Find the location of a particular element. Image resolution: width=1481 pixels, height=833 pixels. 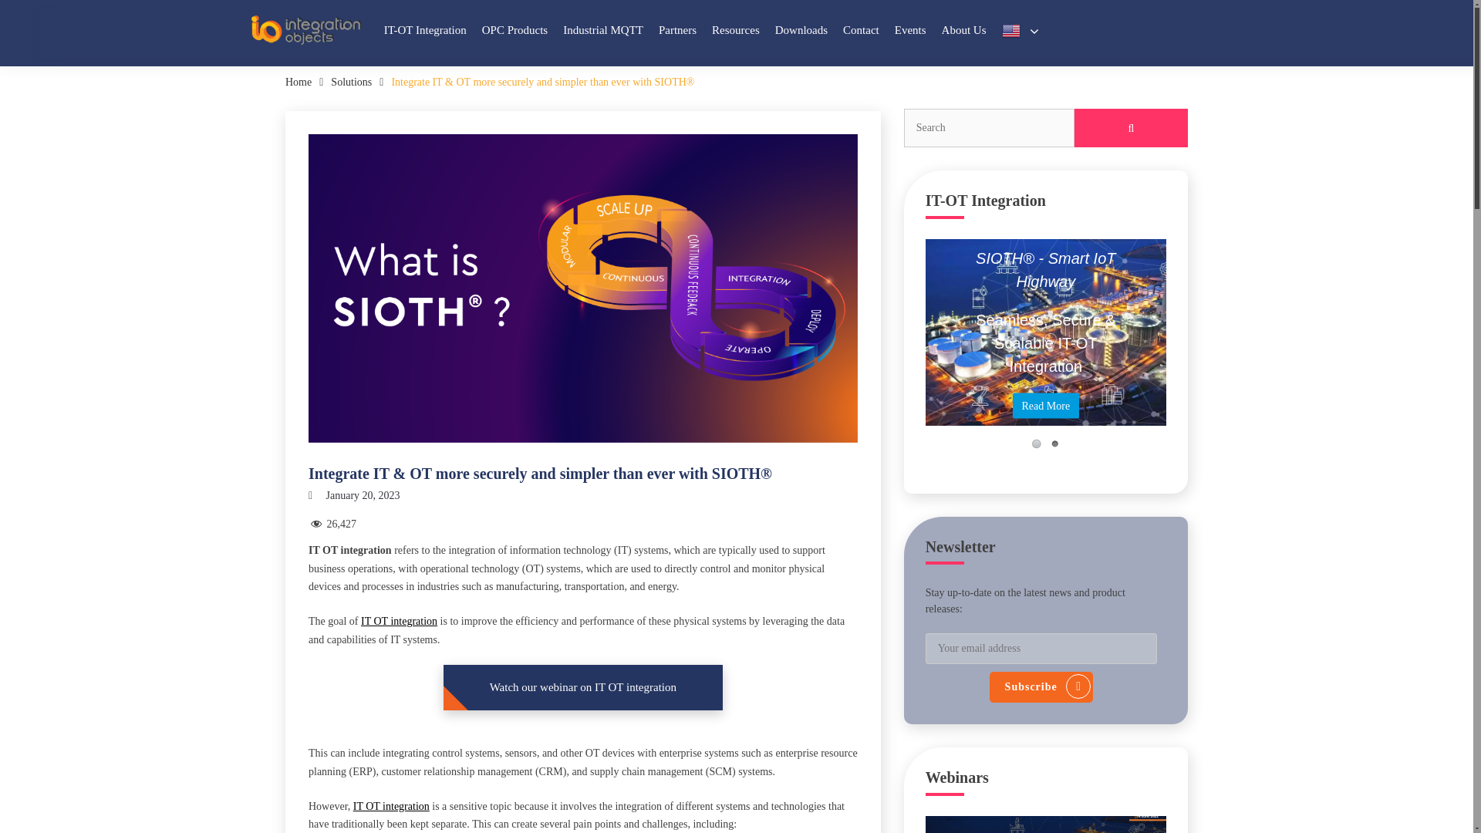

OPC Client For OLEDB is located at coordinates (857, 438).